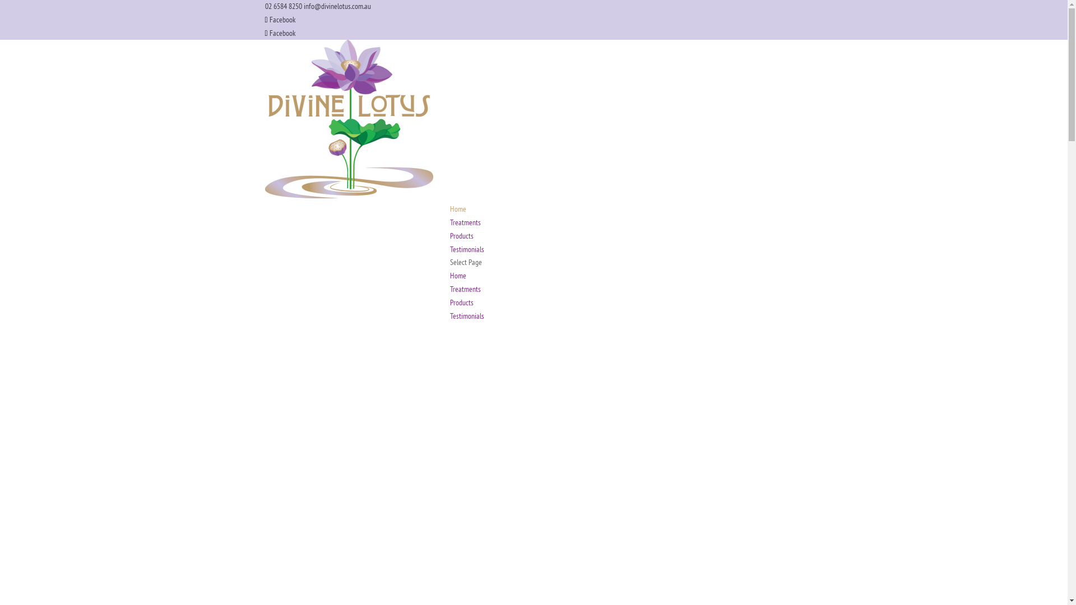 The height and width of the screenshot is (605, 1076). Describe the element at coordinates (457, 209) in the screenshot. I see `Home` at that location.